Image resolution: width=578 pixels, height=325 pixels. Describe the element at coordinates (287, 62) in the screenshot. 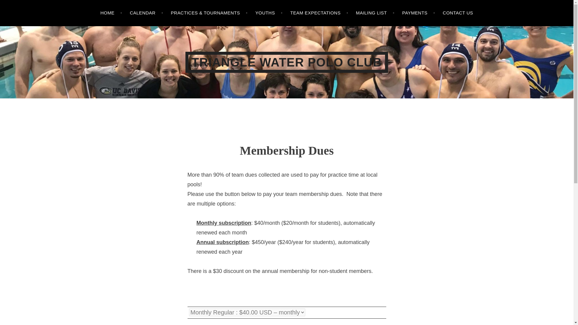

I see `TRIANGLE WATER POLO CLUB` at that location.